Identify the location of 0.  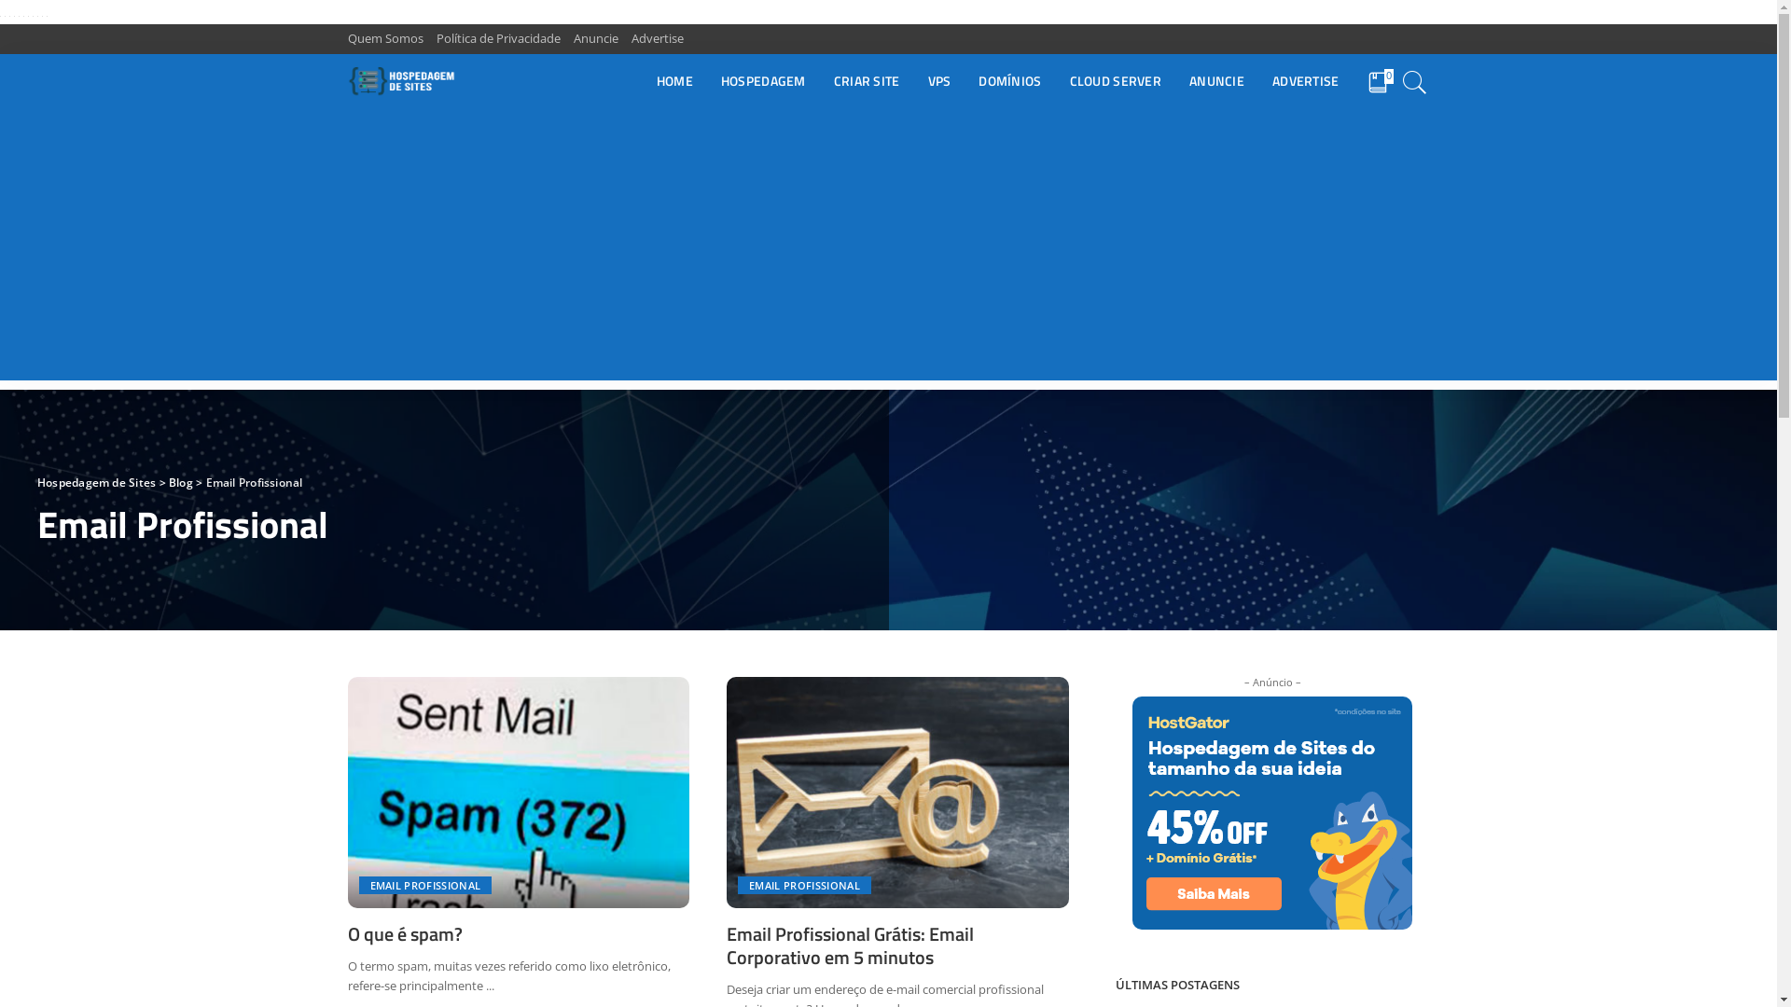
(1381, 82).